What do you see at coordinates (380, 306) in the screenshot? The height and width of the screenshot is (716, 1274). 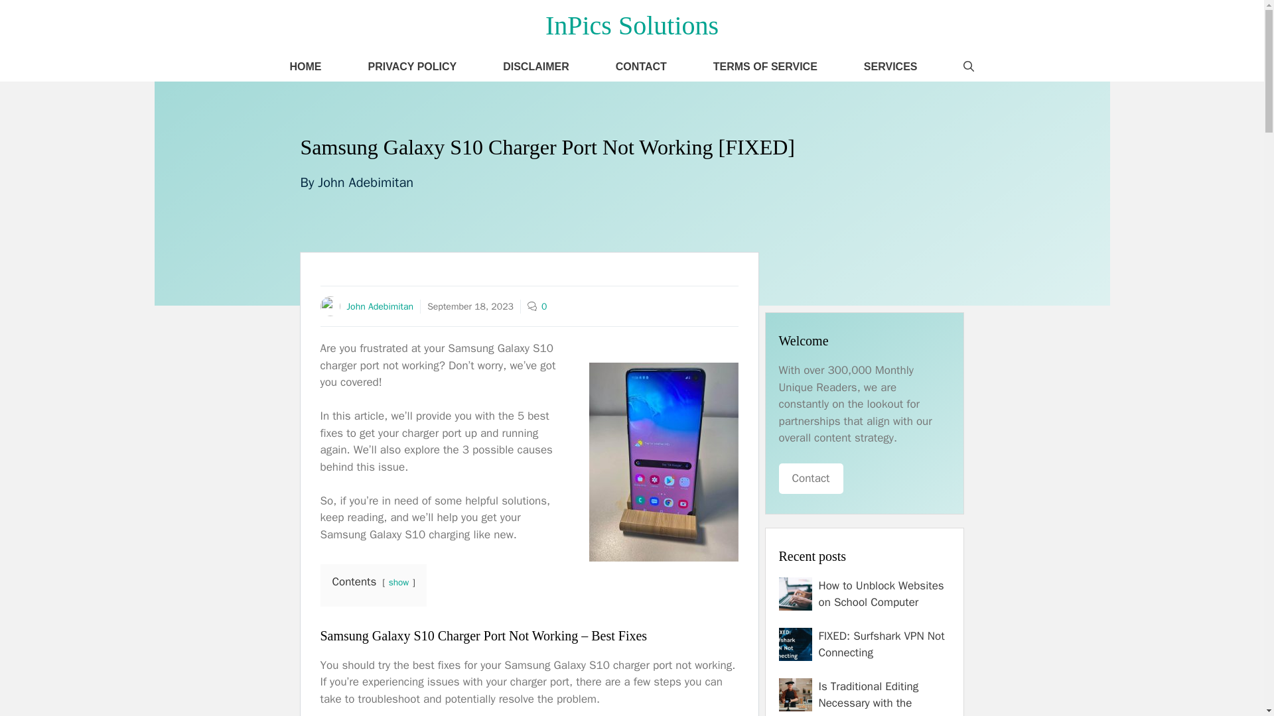 I see `John Adebimitan` at bounding box center [380, 306].